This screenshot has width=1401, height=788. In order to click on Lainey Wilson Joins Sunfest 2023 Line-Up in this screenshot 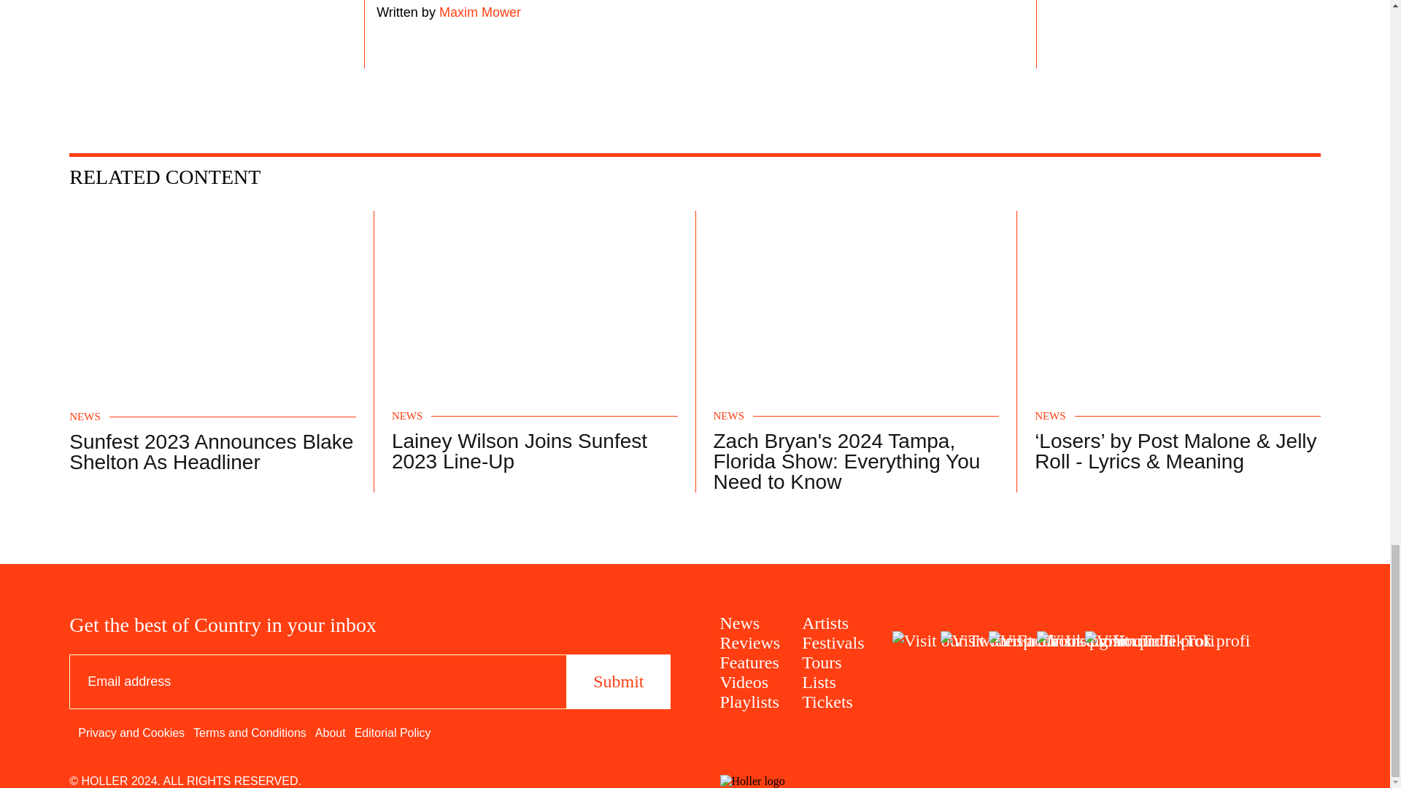, I will do `click(520, 451)`.